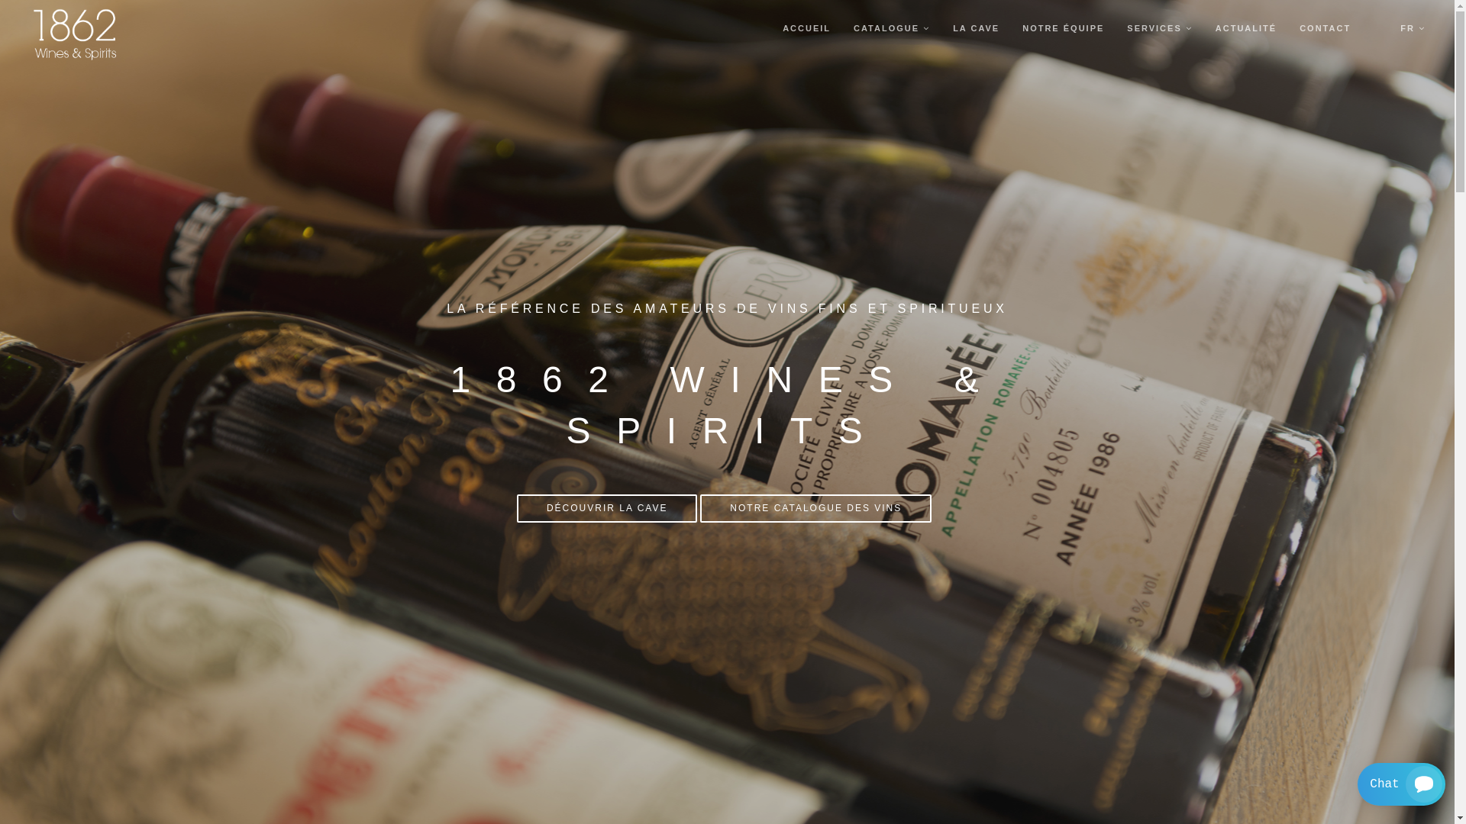 The height and width of the screenshot is (824, 1466). What do you see at coordinates (1402, 784) in the screenshot?
I see `Smartsupp widget button` at bounding box center [1402, 784].